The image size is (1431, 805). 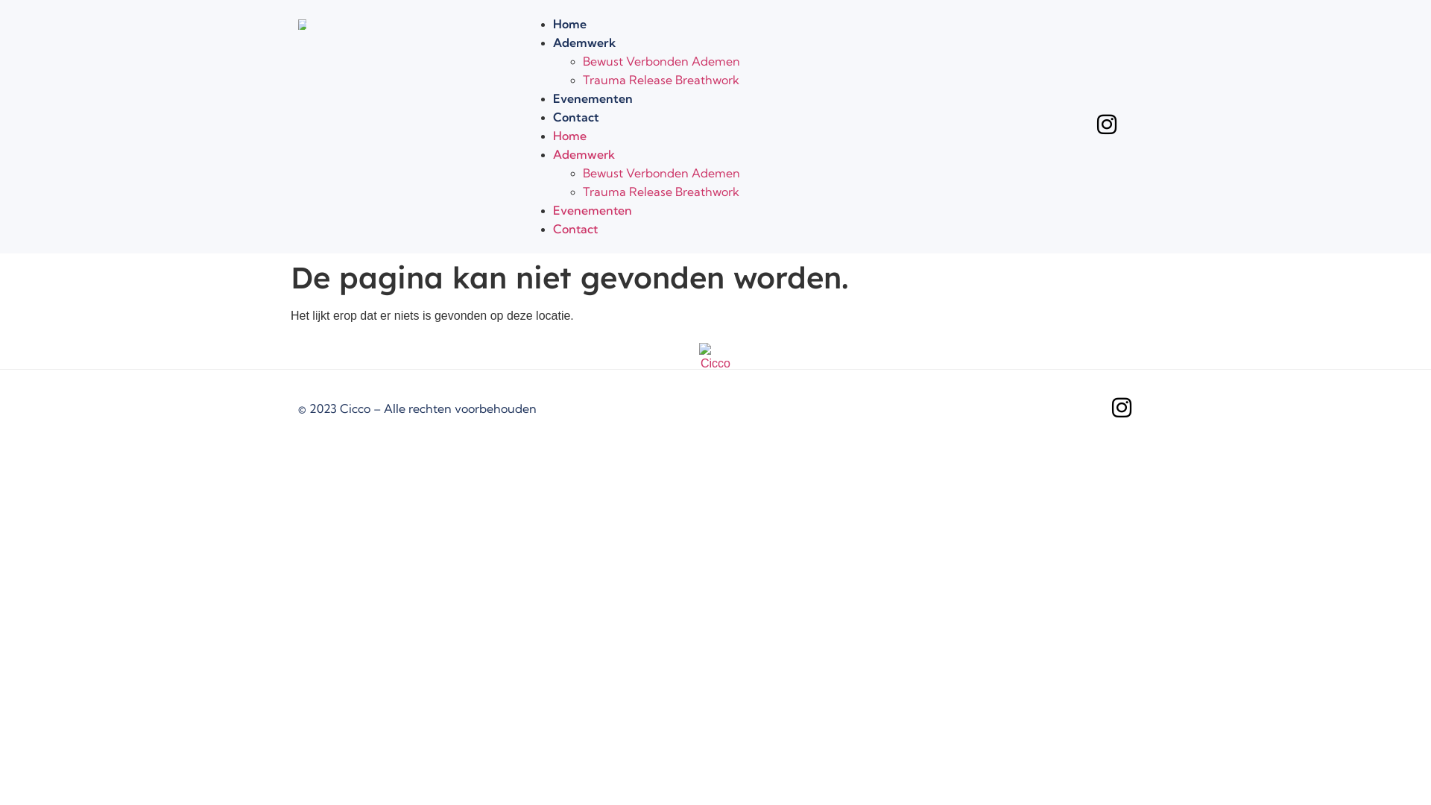 I want to click on Evenementen, so click(x=593, y=98).